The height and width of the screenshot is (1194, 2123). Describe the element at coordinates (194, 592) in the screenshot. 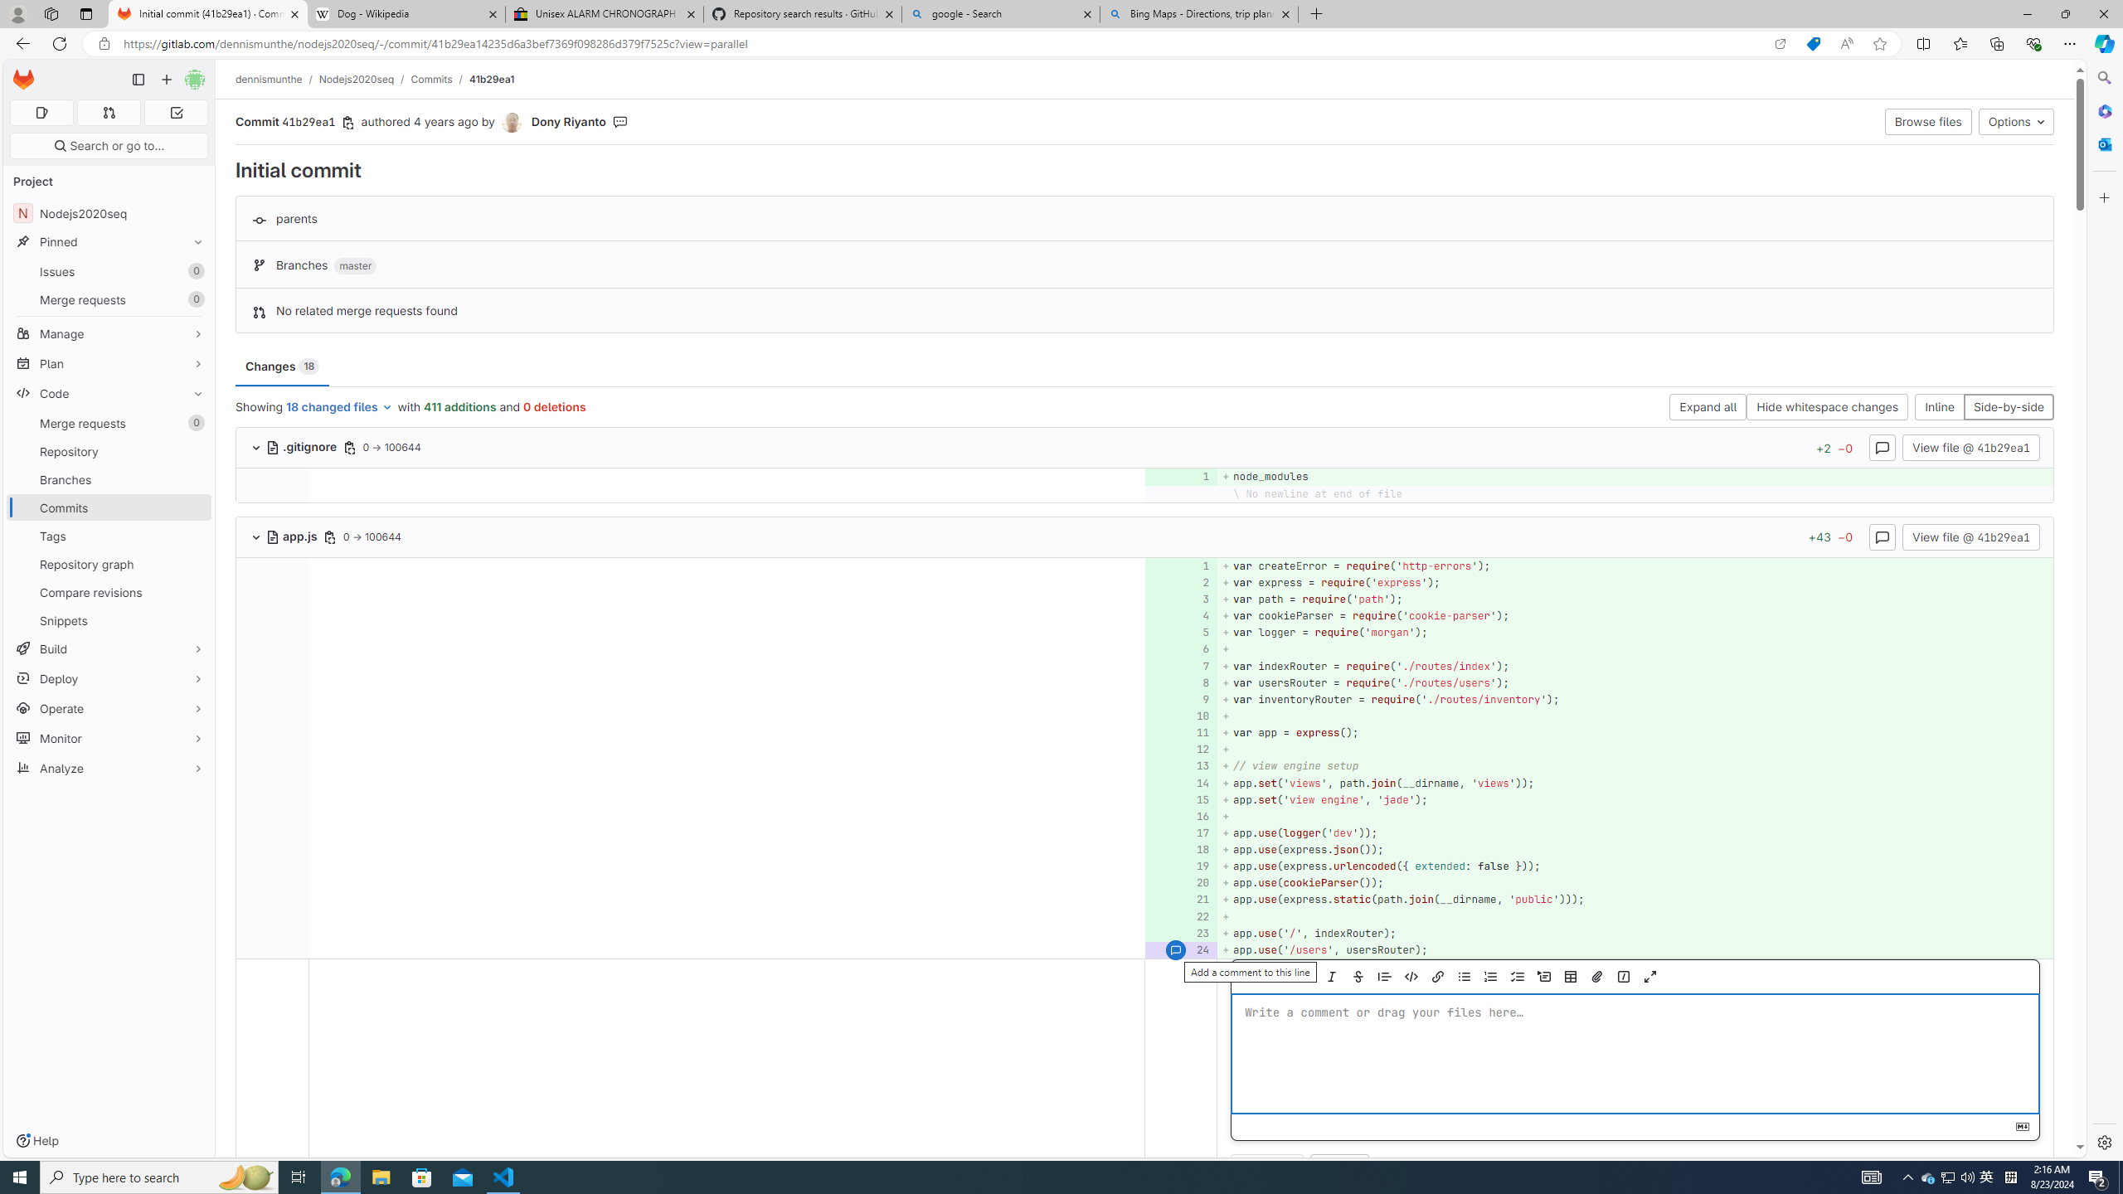

I see `Pin Compare revisions` at that location.